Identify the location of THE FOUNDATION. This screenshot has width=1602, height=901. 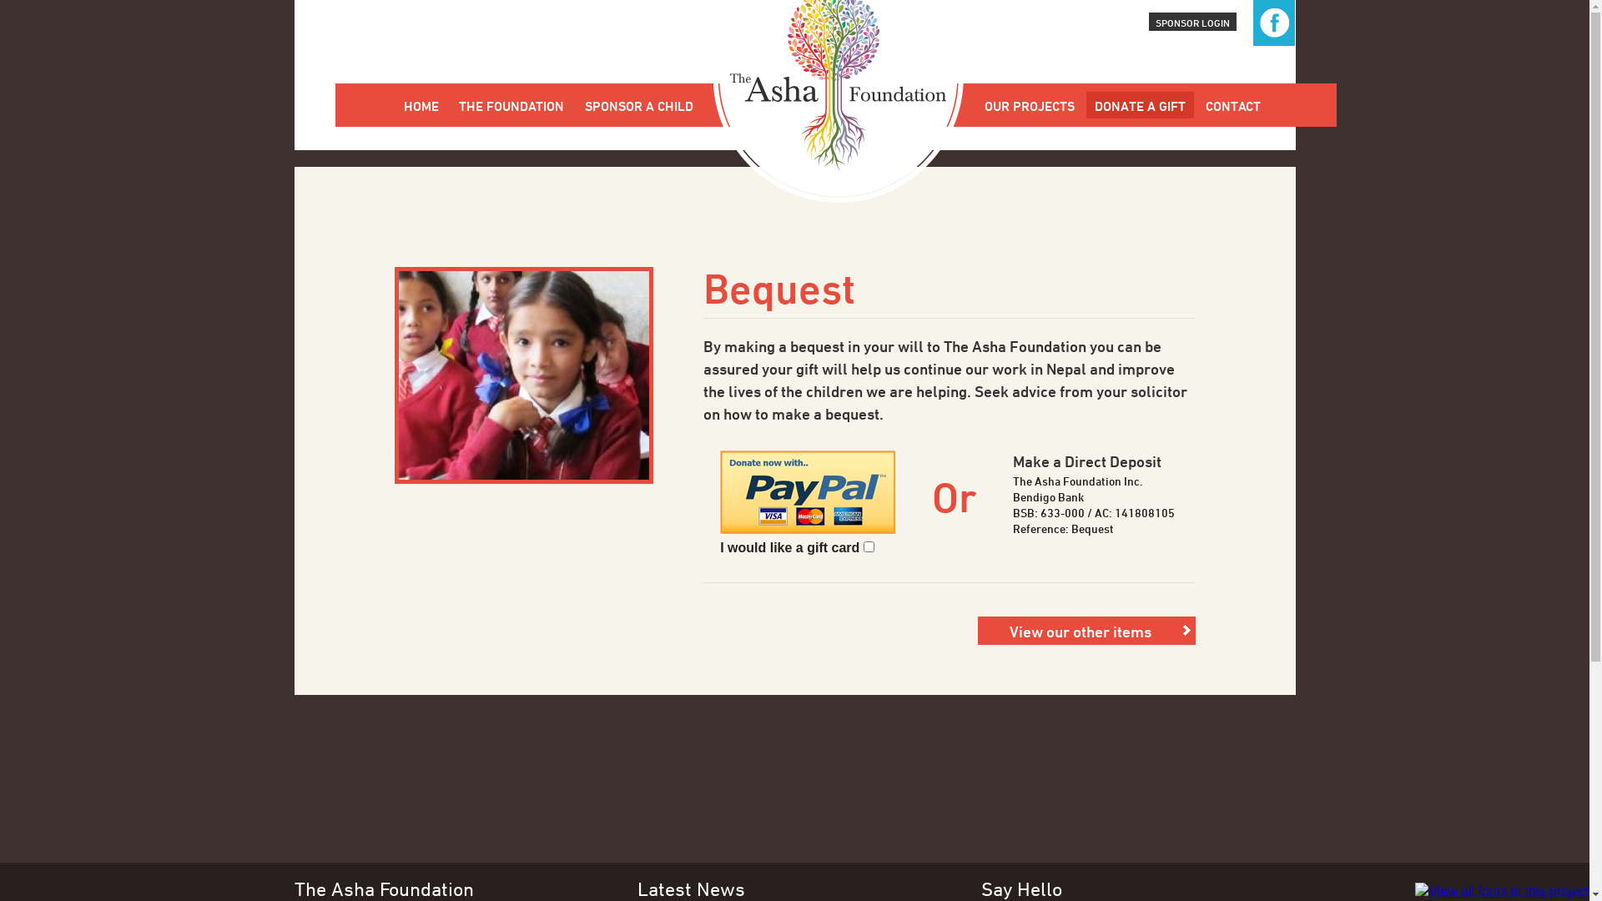
(511, 105).